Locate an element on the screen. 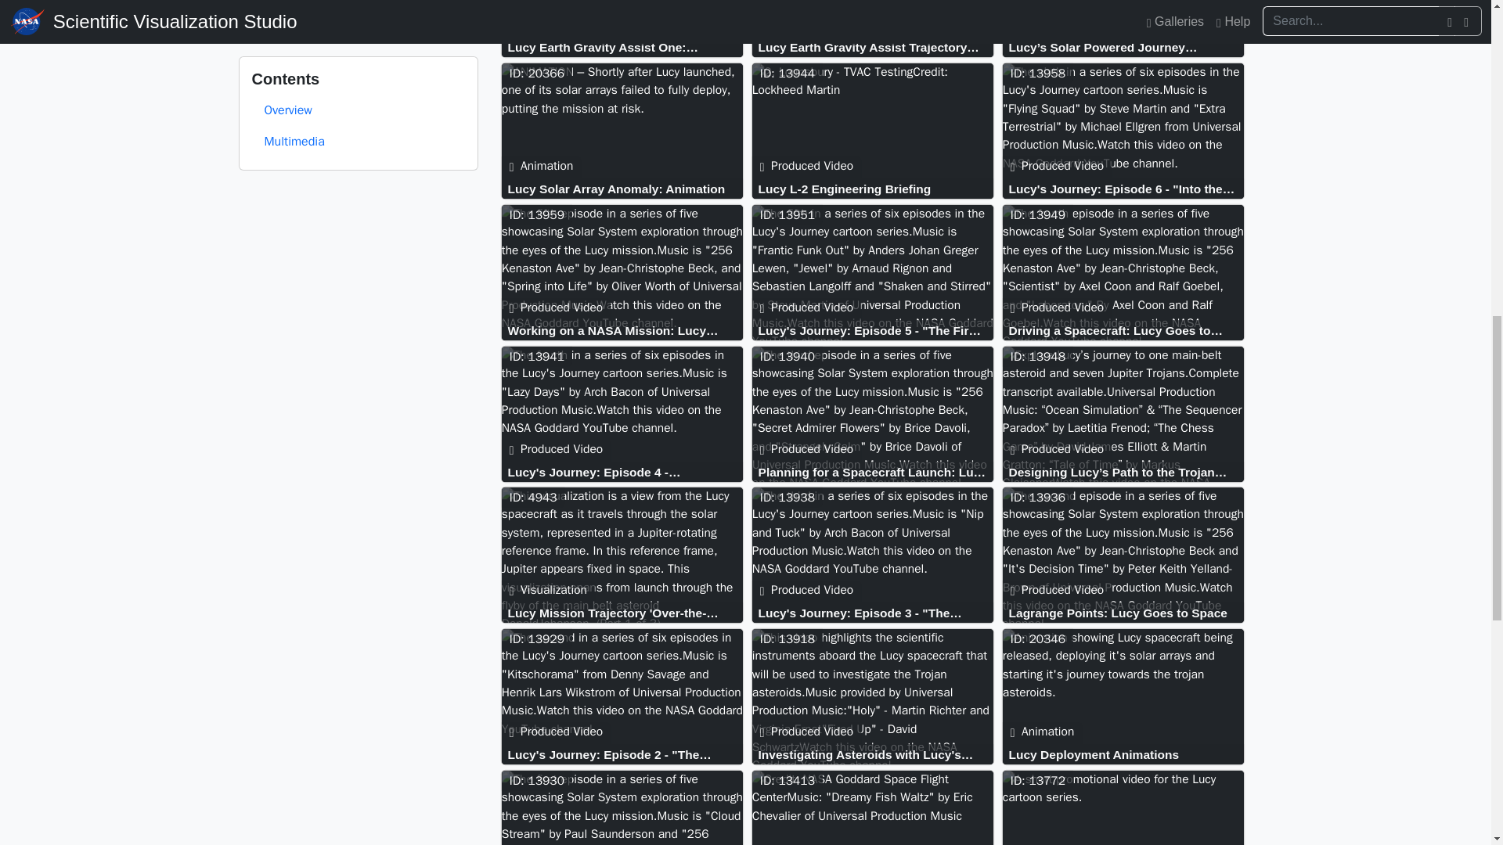  Go to this page is located at coordinates (625, 31).